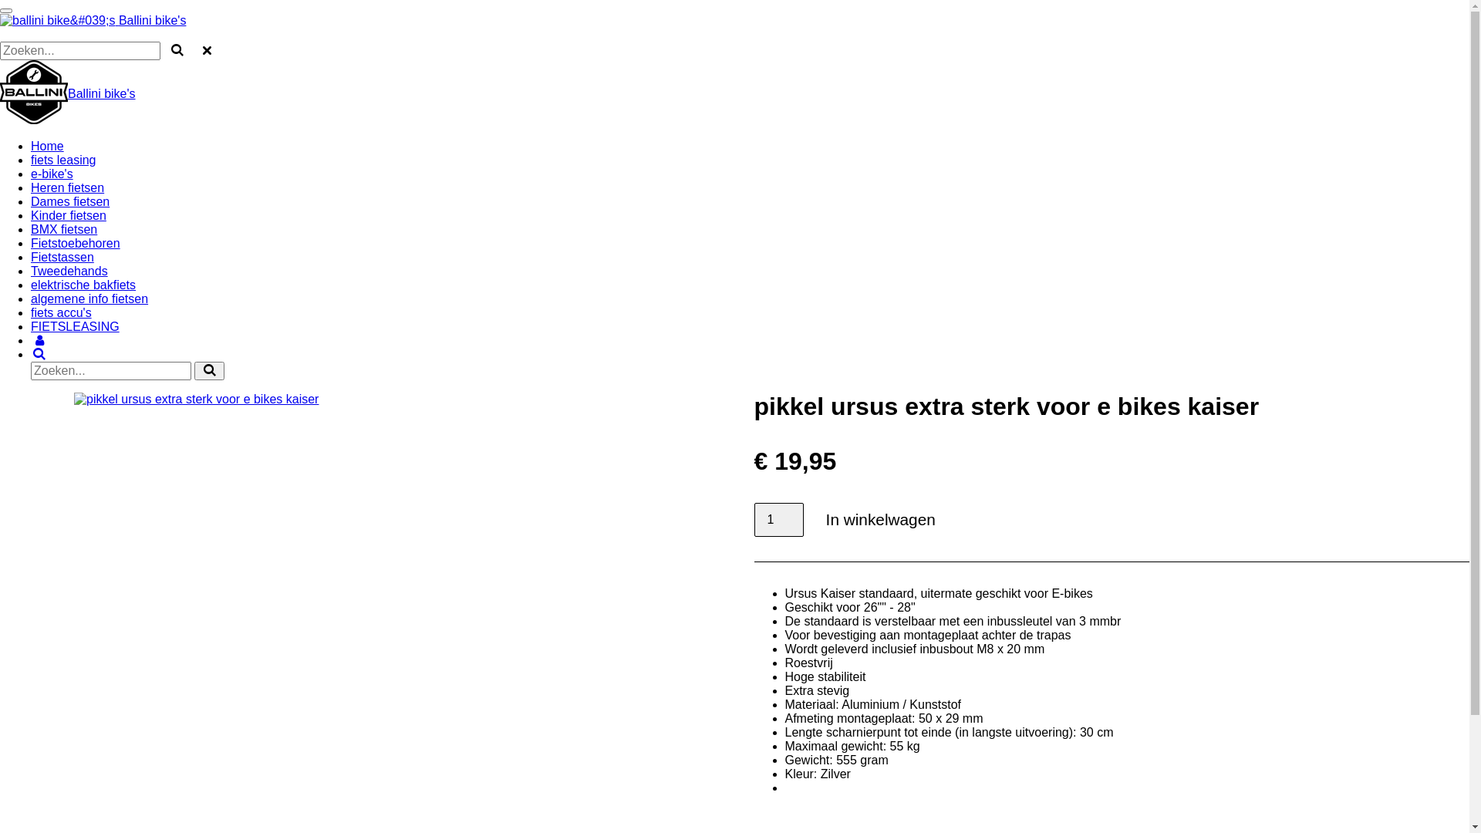 The image size is (1481, 833). I want to click on ballini bike&#039;s, so click(57, 21).